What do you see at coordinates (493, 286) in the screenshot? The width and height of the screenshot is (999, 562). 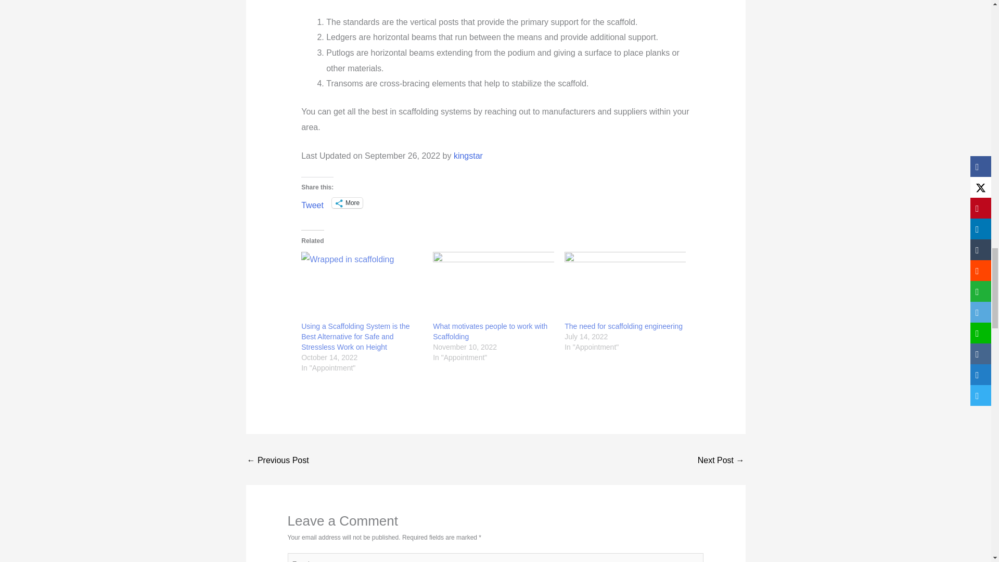 I see `What motivates people to work with Scaffolding` at bounding box center [493, 286].